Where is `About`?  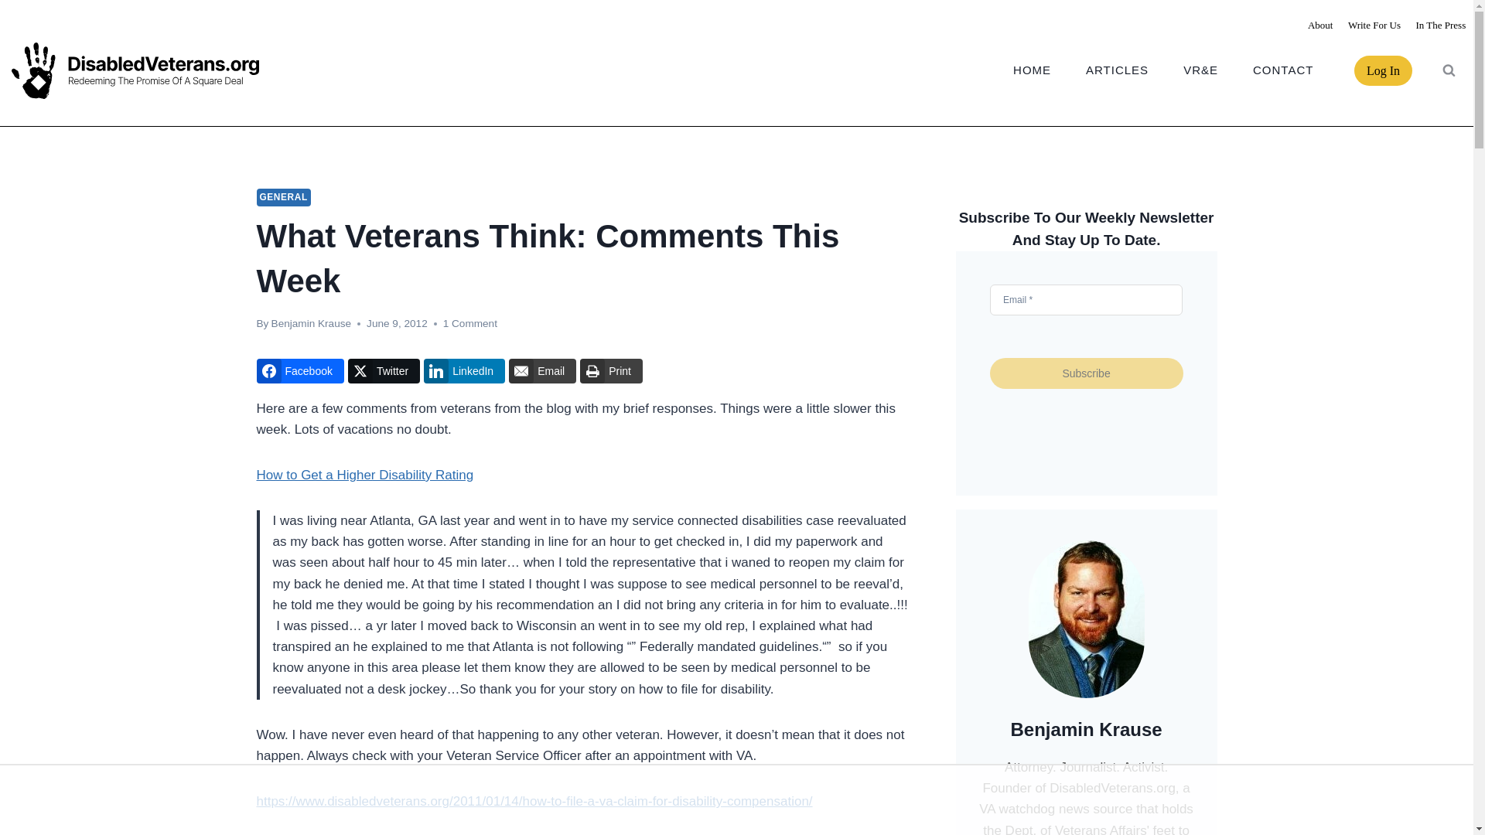 About is located at coordinates (1320, 25).